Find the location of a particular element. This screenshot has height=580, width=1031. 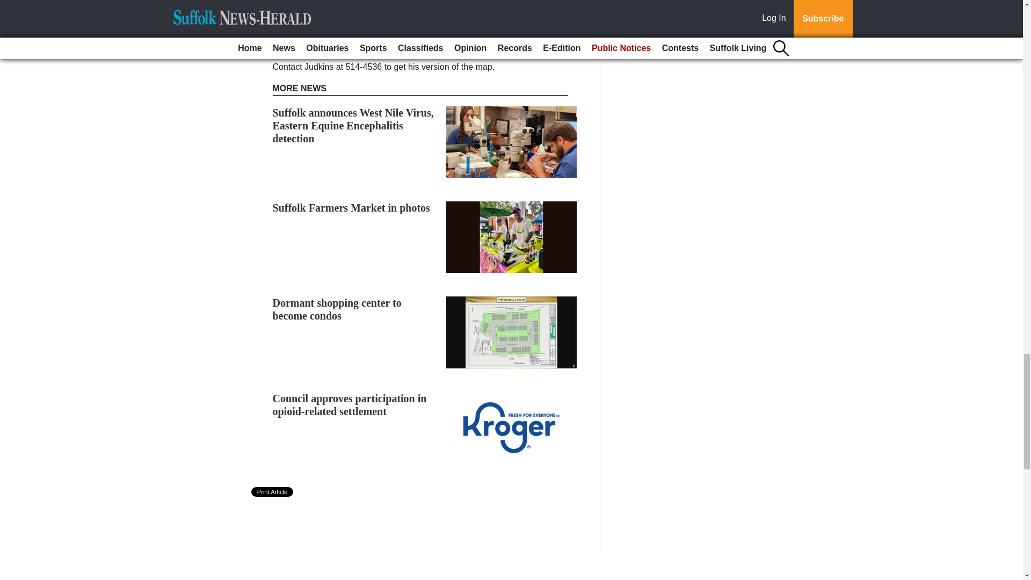

Print Article is located at coordinates (273, 492).